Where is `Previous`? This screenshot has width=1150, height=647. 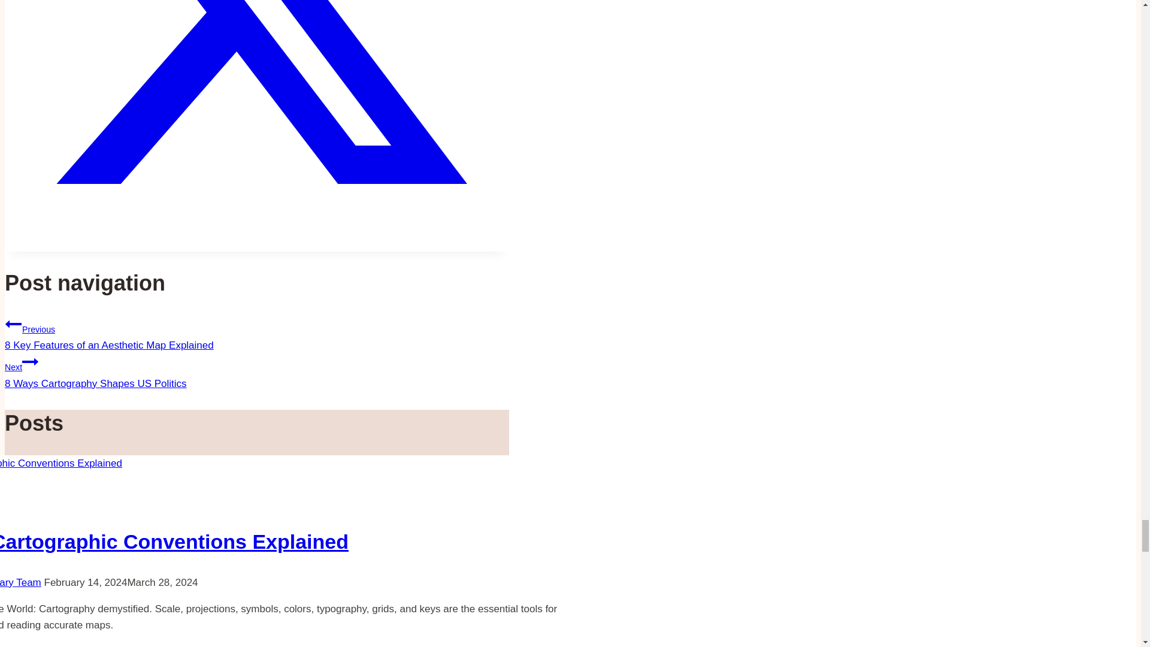 Previous is located at coordinates (256, 371).